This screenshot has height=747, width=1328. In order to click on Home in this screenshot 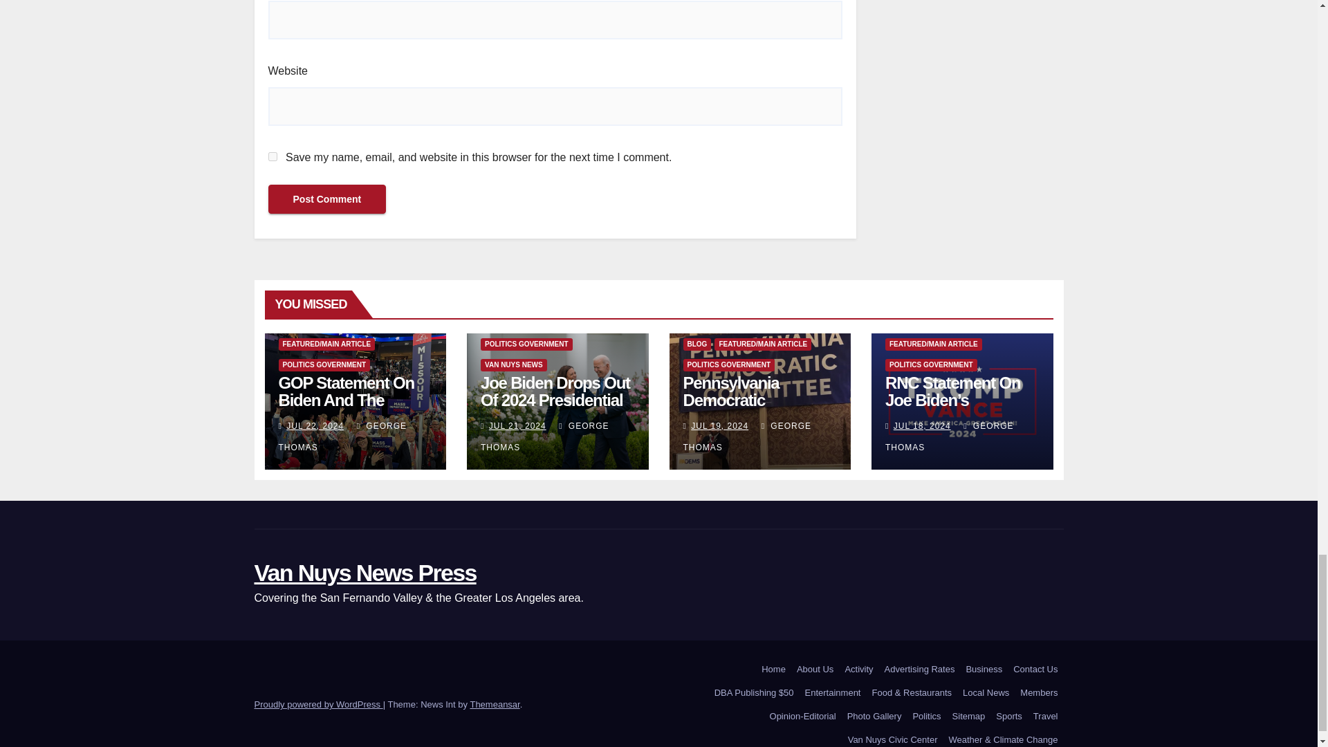, I will do `click(773, 670)`.